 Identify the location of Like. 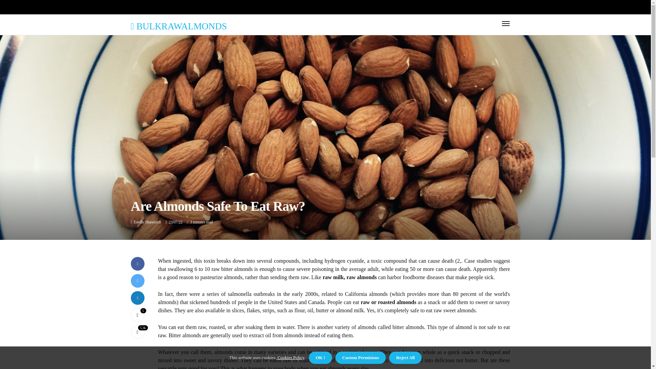
(137, 315).